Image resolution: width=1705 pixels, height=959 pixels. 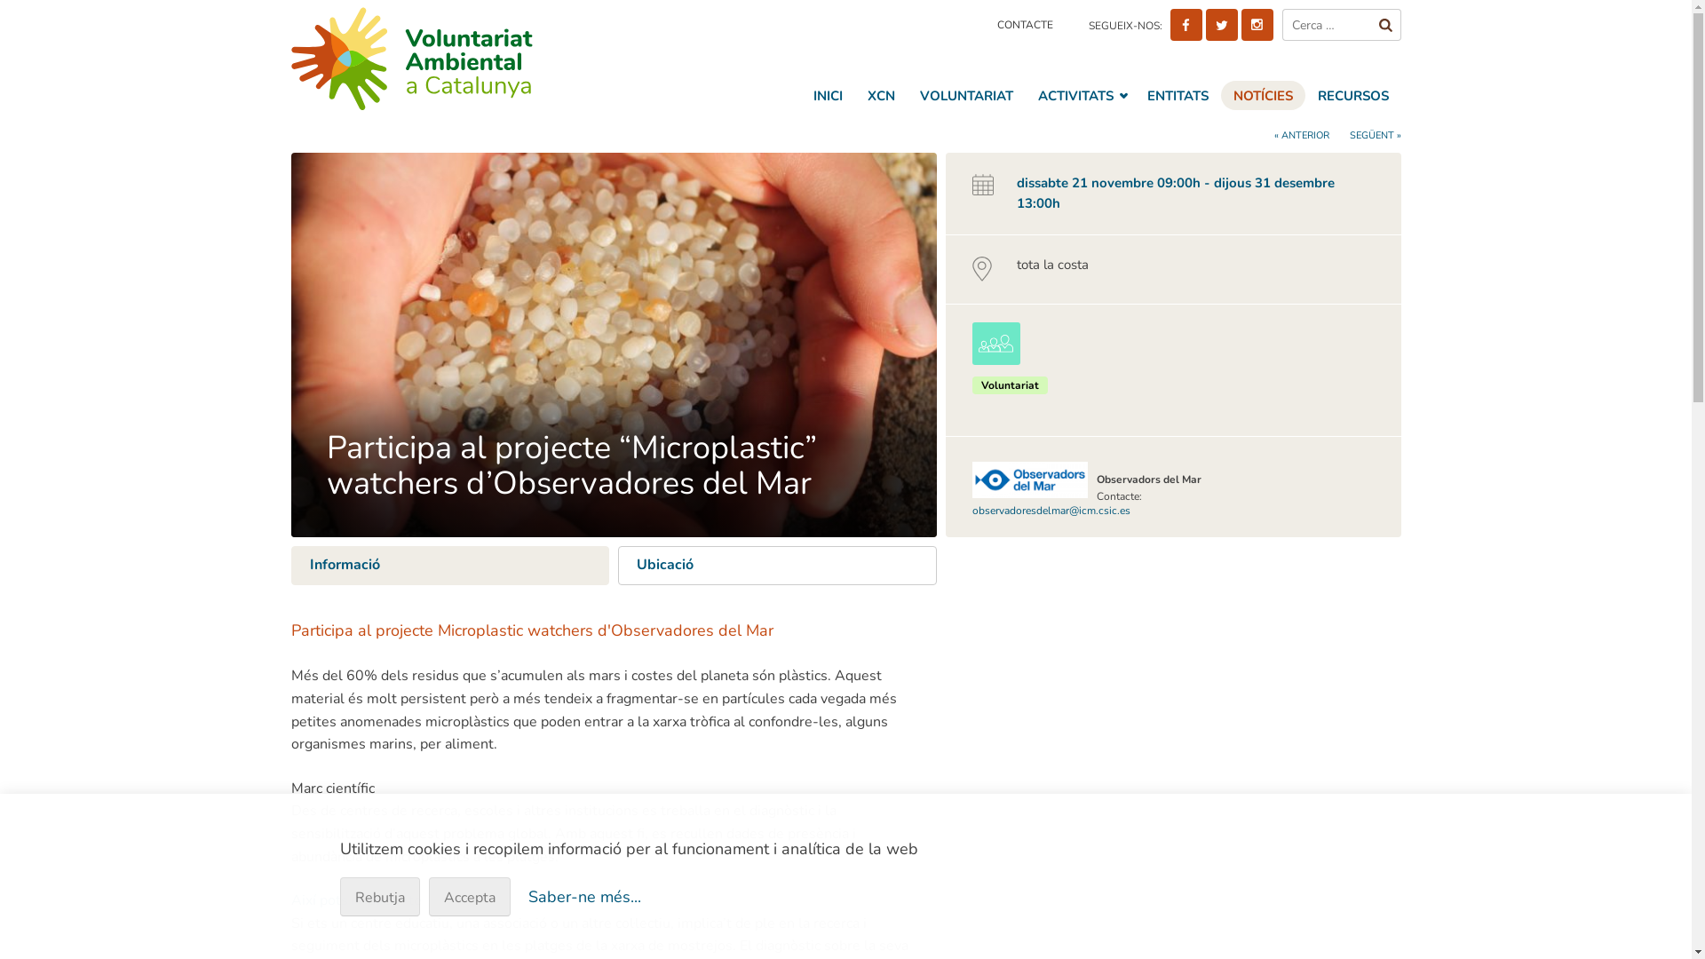 I want to click on Accepta, so click(x=469, y=897).